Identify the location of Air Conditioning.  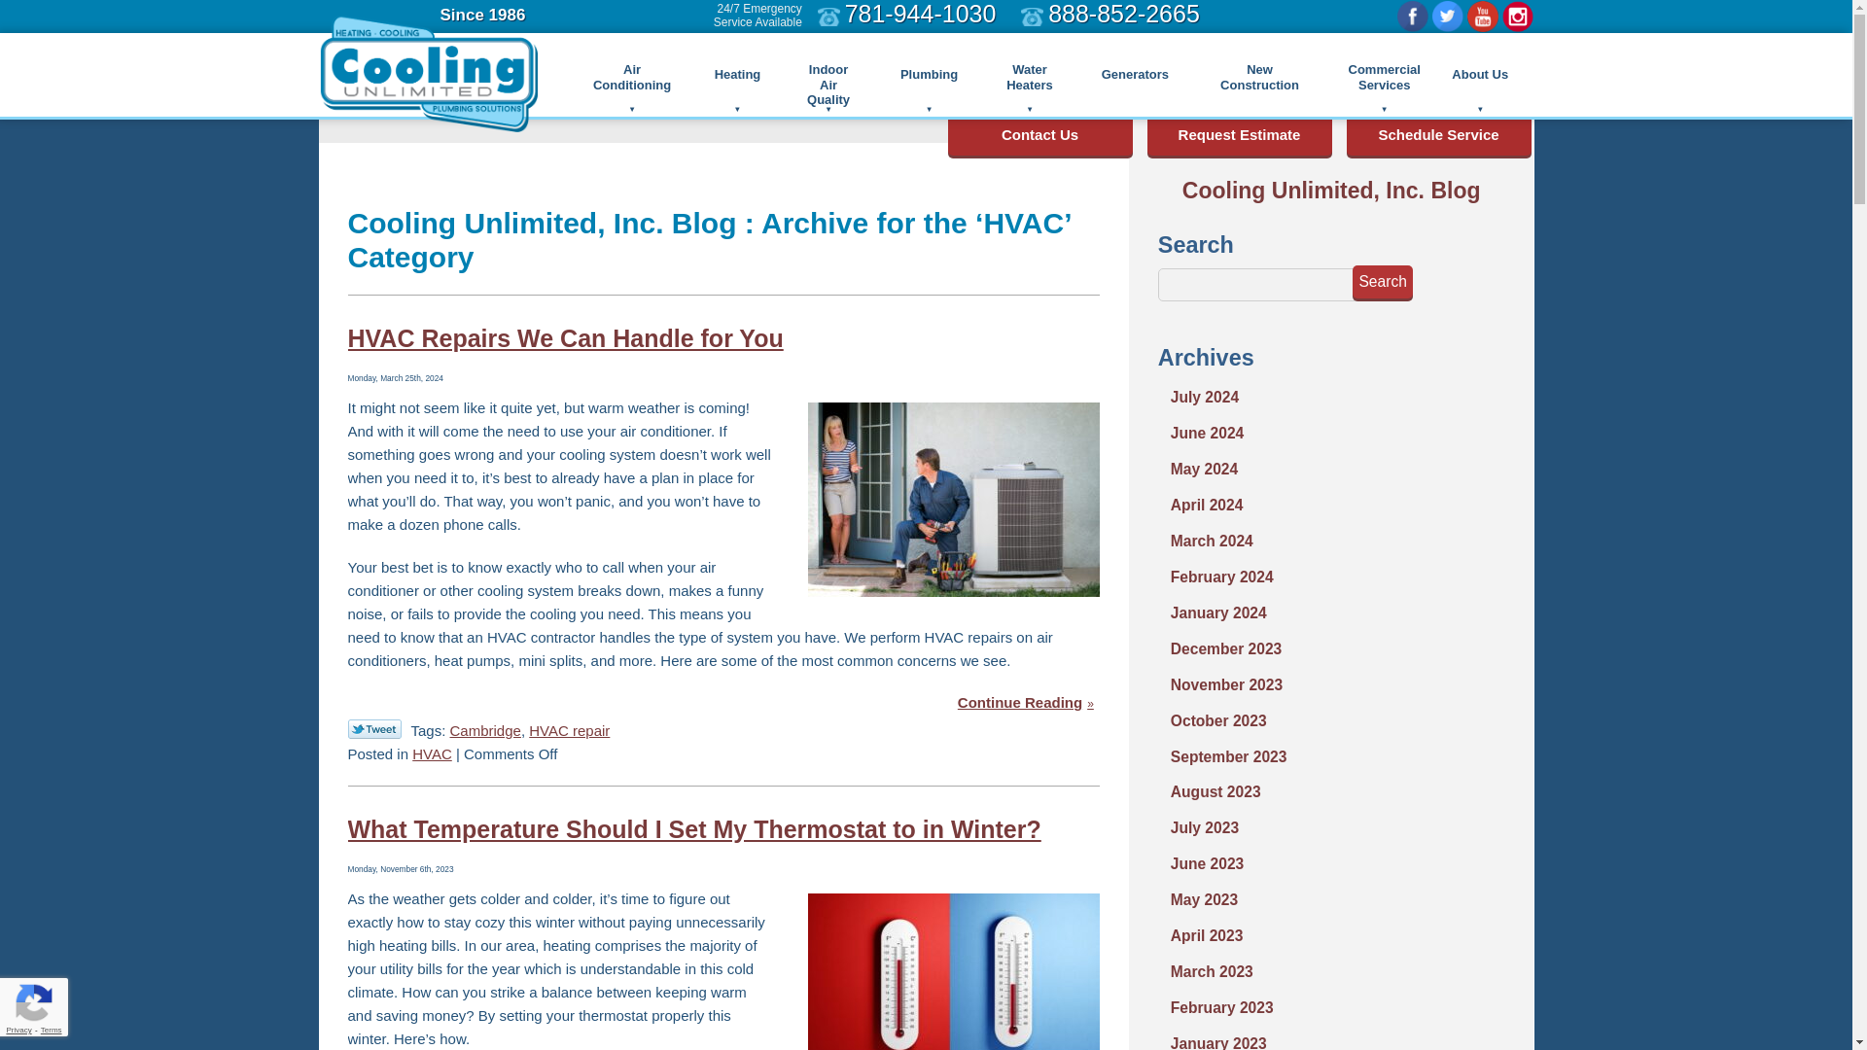
(632, 74).